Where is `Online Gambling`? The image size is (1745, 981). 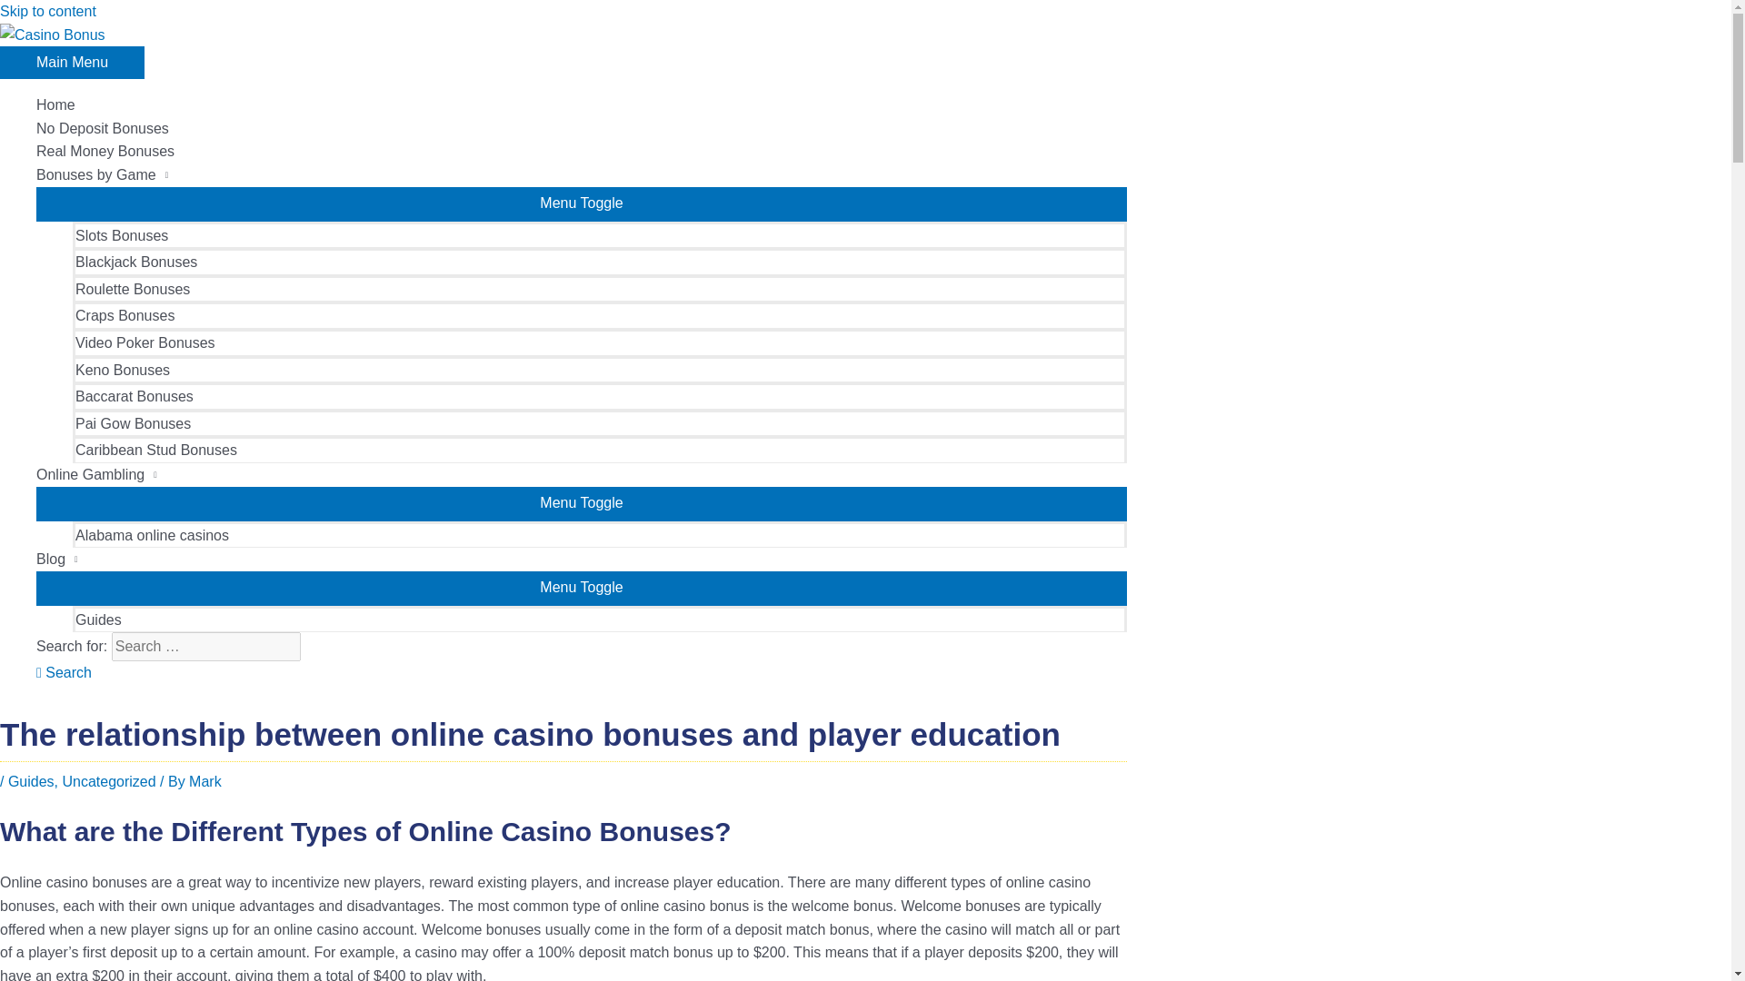 Online Gambling is located at coordinates (582, 474).